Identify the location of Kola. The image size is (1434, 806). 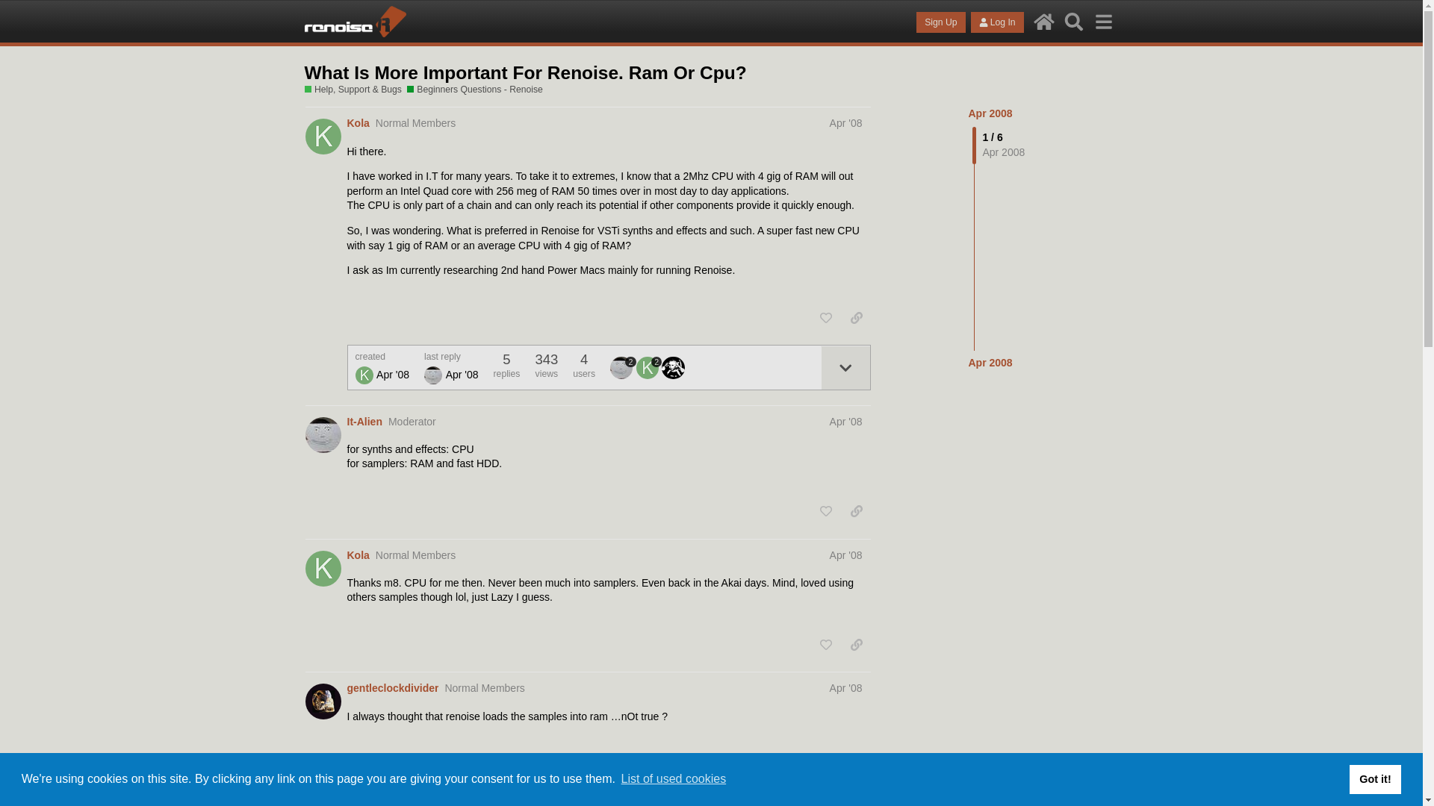
(357, 555).